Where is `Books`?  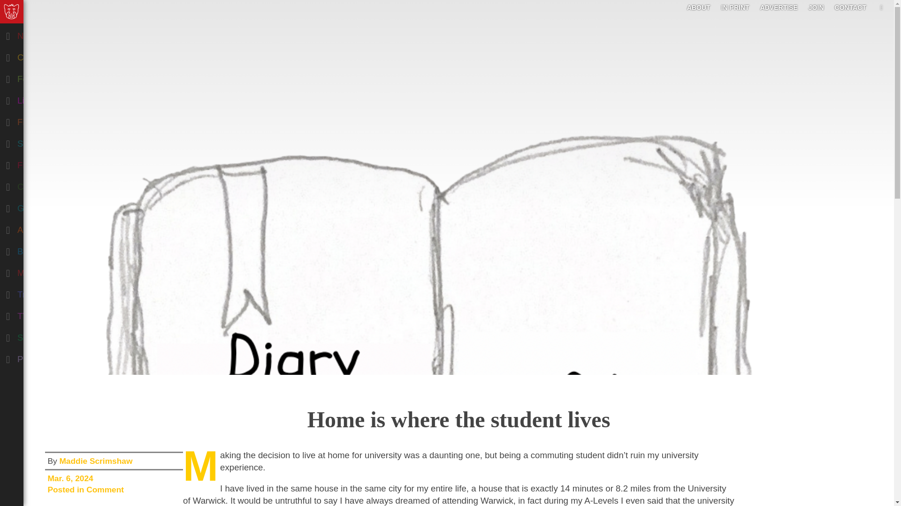 Books is located at coordinates (49, 249).